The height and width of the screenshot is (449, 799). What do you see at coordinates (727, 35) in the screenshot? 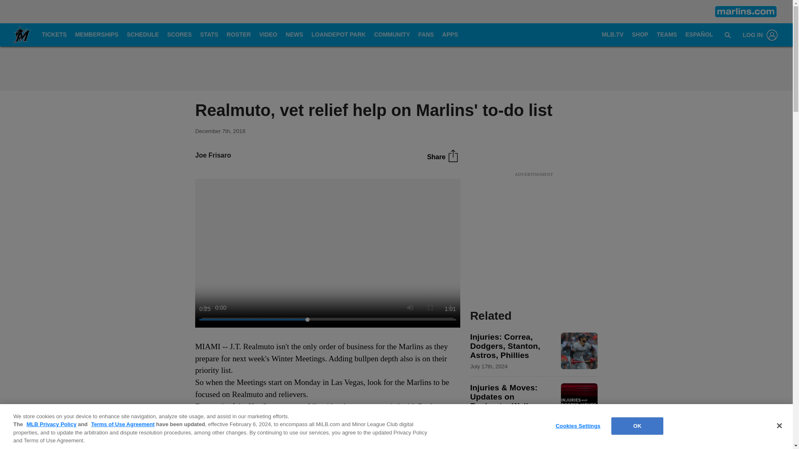
I see `search-2` at bounding box center [727, 35].